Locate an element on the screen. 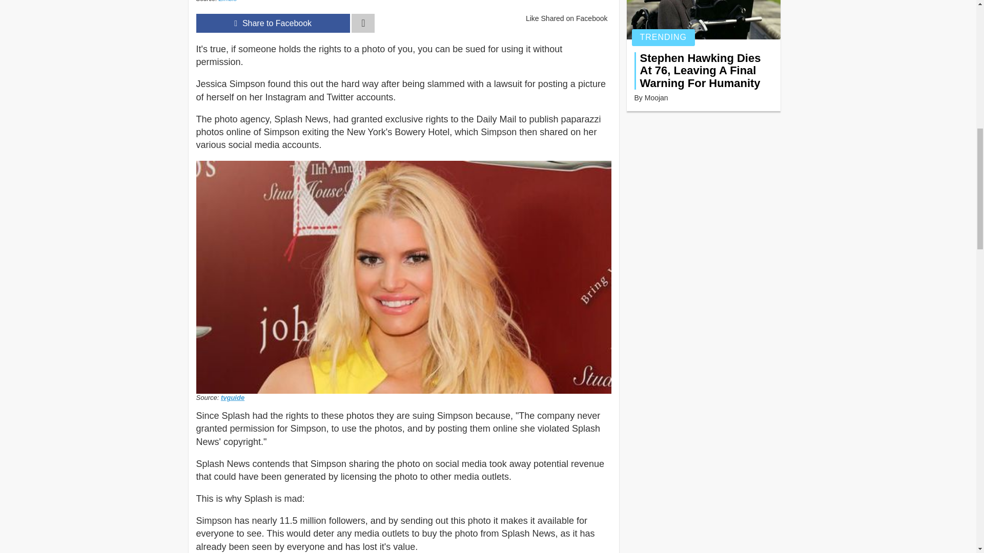 The image size is (984, 553). tvguide is located at coordinates (232, 397).